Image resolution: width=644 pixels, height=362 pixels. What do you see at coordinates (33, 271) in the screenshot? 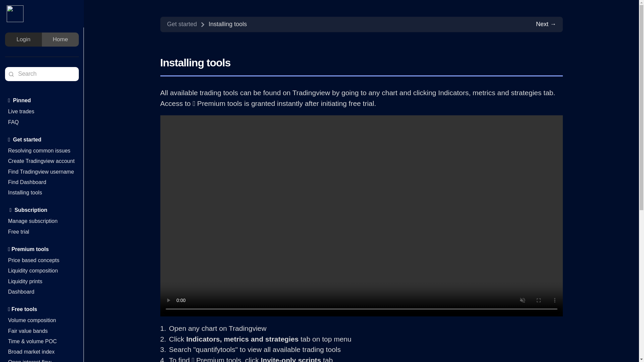
I see `Liquidity composition` at bounding box center [33, 271].